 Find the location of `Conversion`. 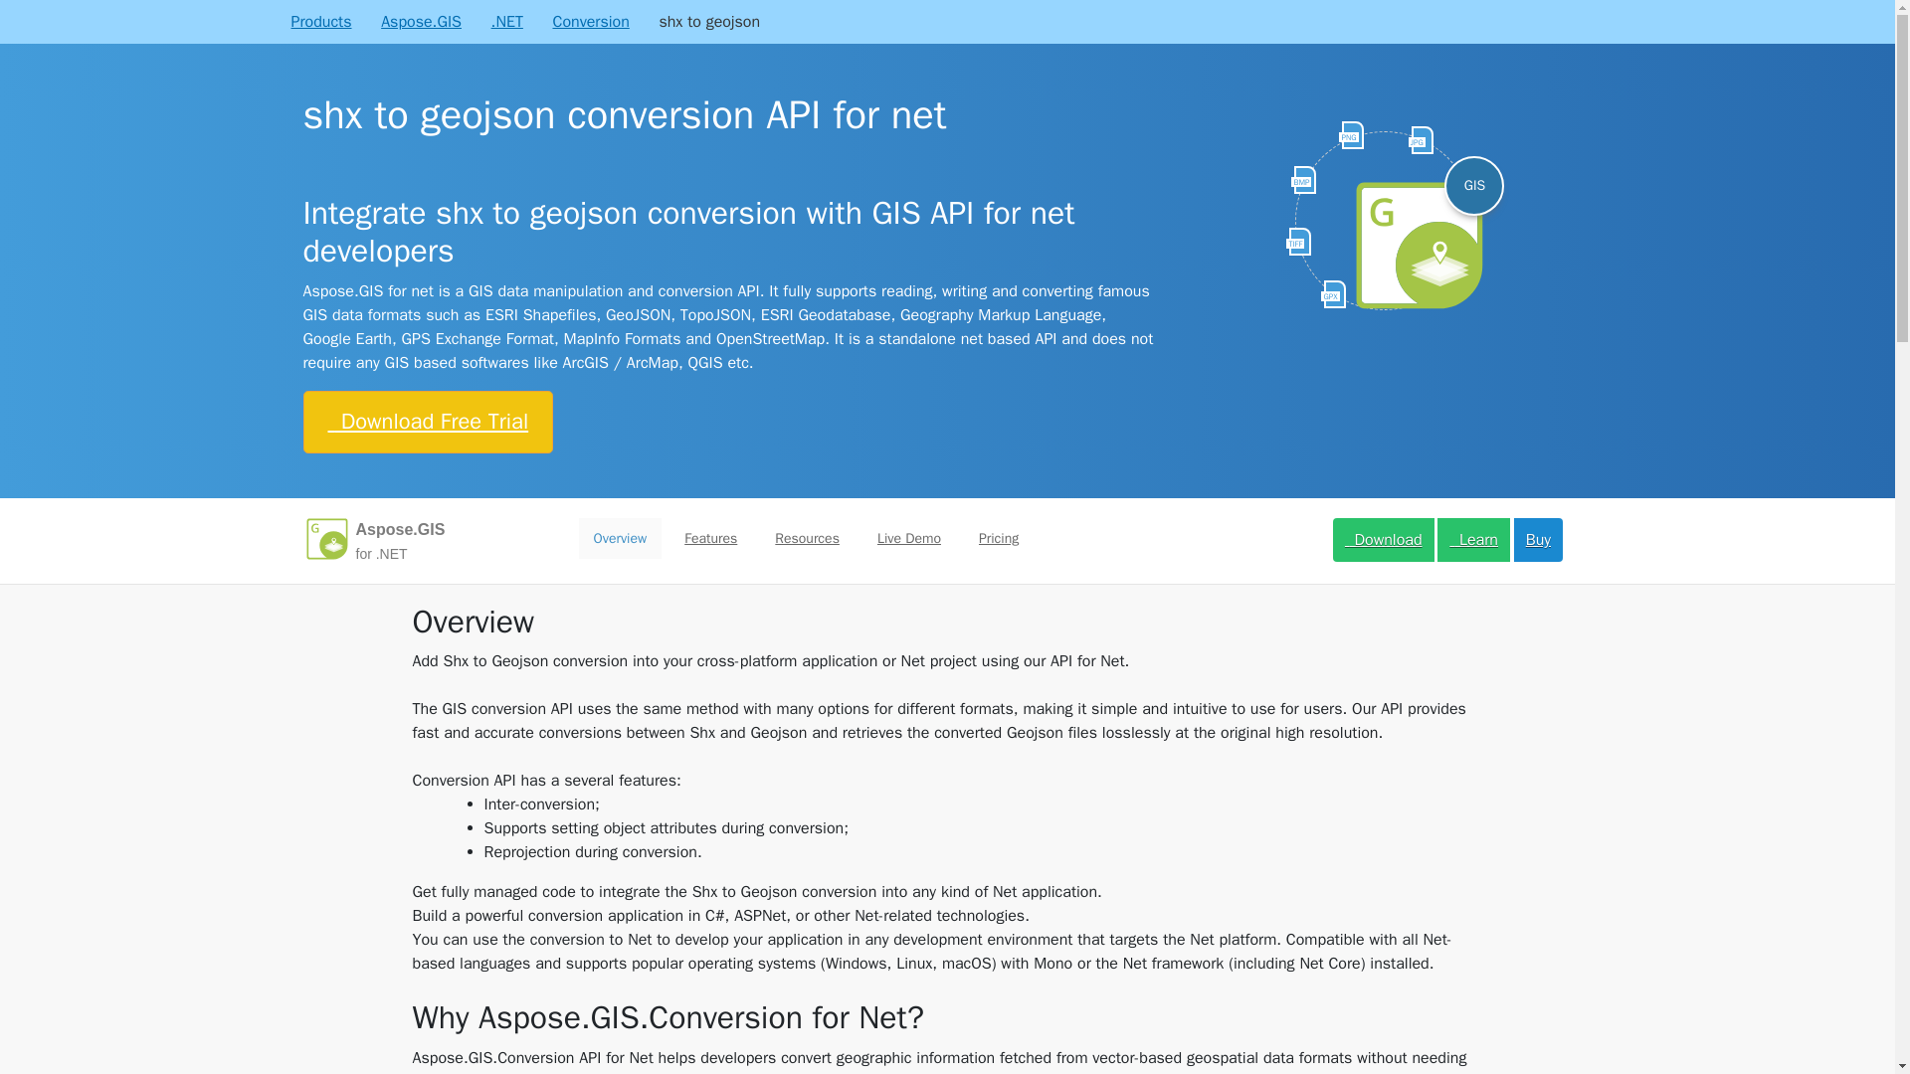

Conversion is located at coordinates (589, 21).